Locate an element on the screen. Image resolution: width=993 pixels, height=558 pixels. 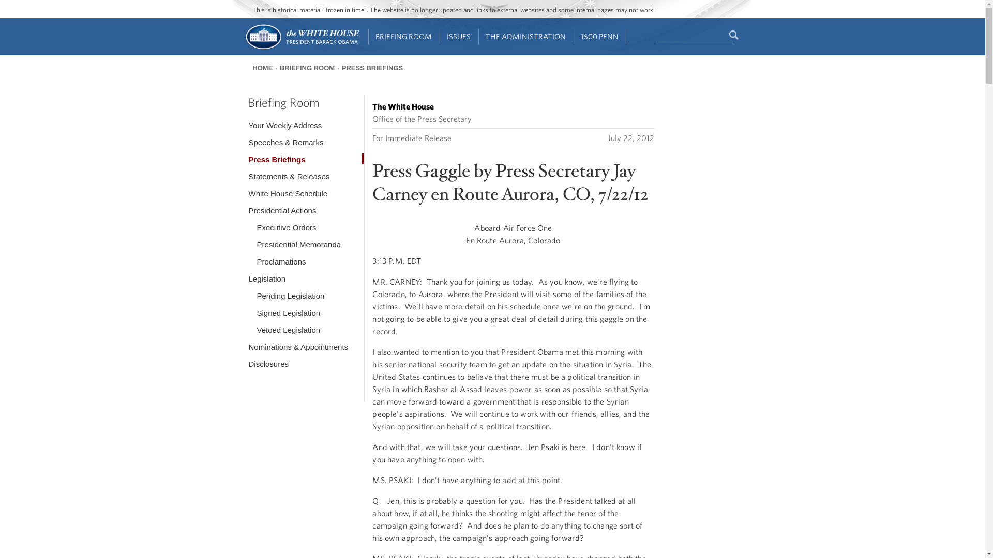
ISSUES is located at coordinates (459, 37).